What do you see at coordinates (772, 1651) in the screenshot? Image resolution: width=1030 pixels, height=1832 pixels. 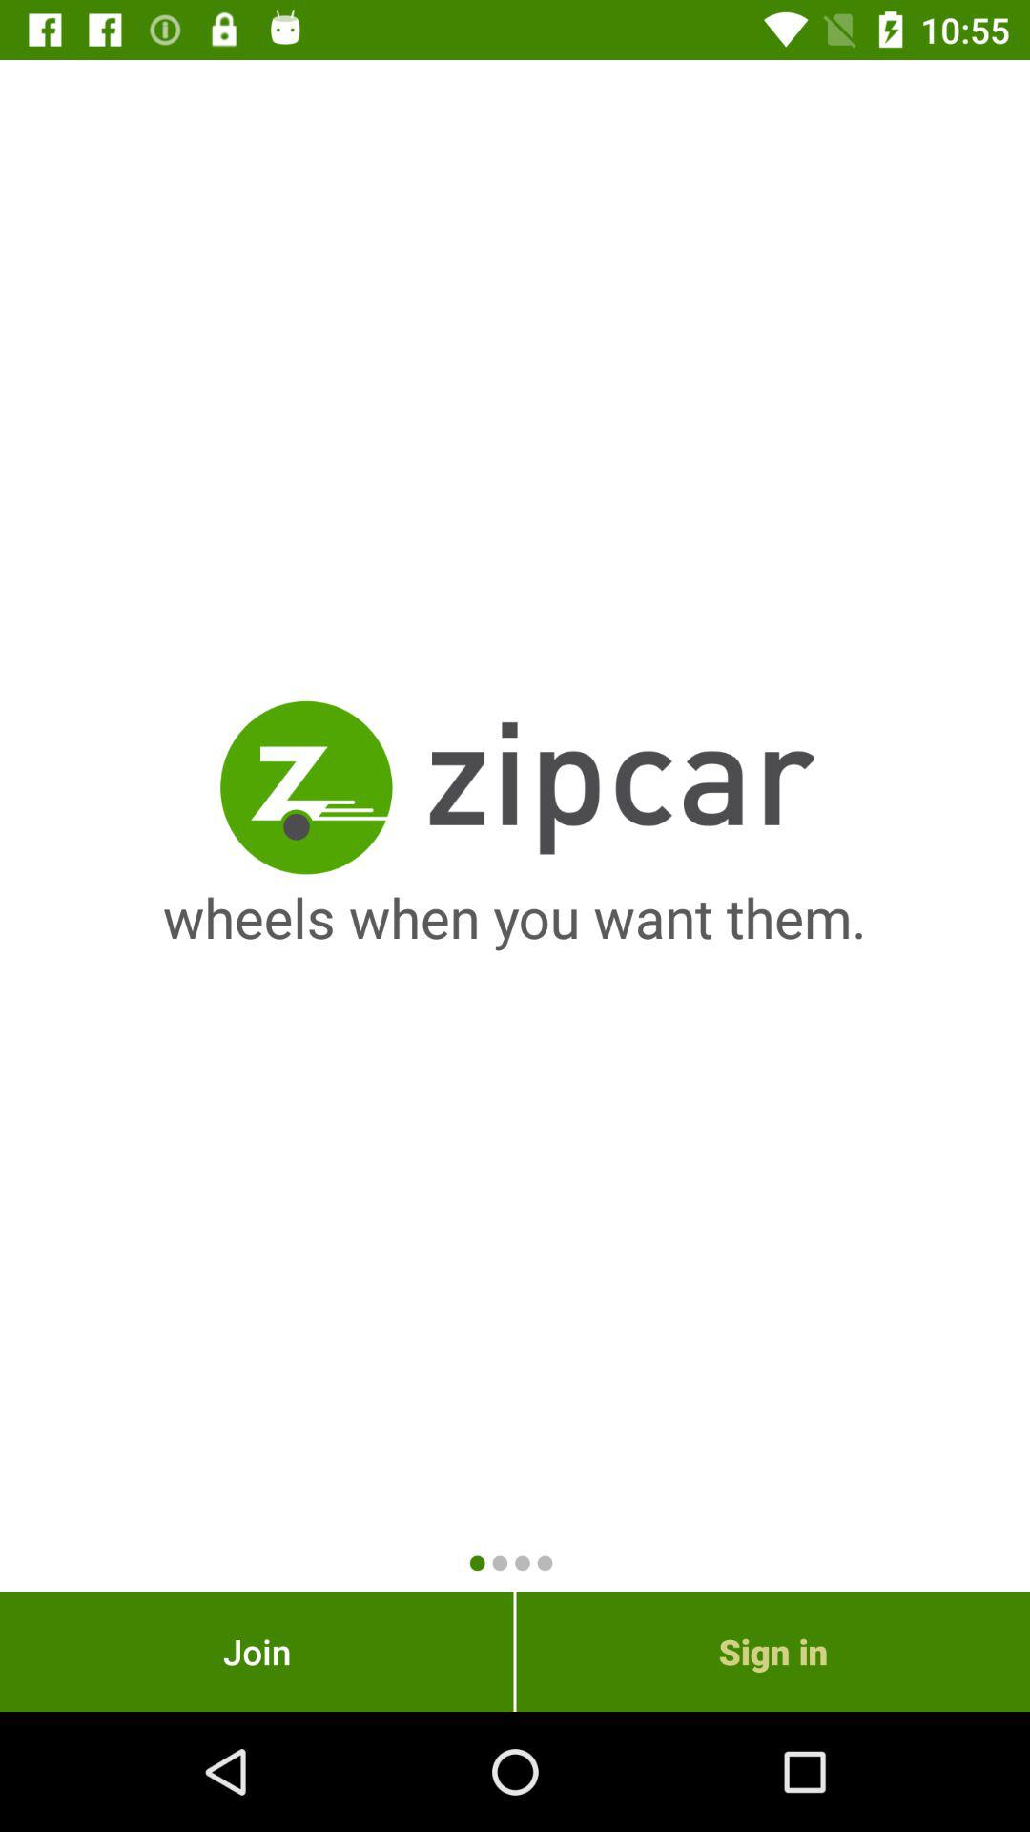 I see `swipe to the sign in` at bounding box center [772, 1651].